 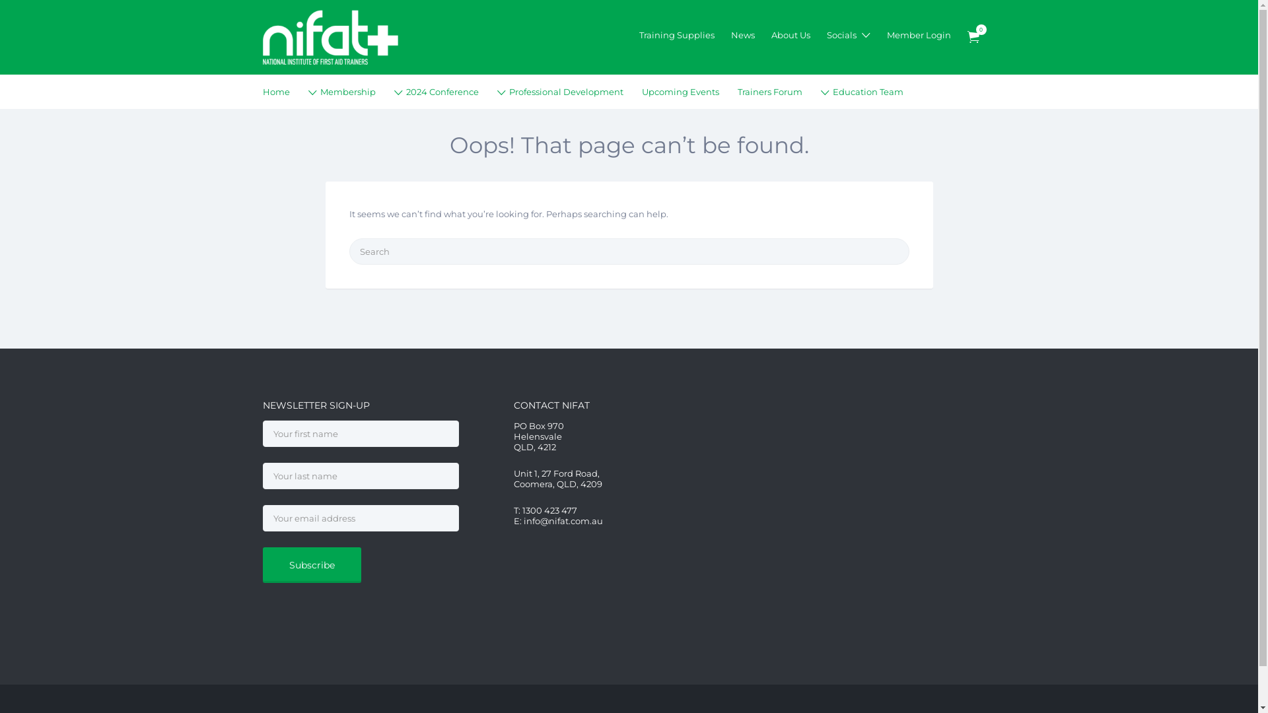 I want to click on About Us, so click(x=791, y=35).